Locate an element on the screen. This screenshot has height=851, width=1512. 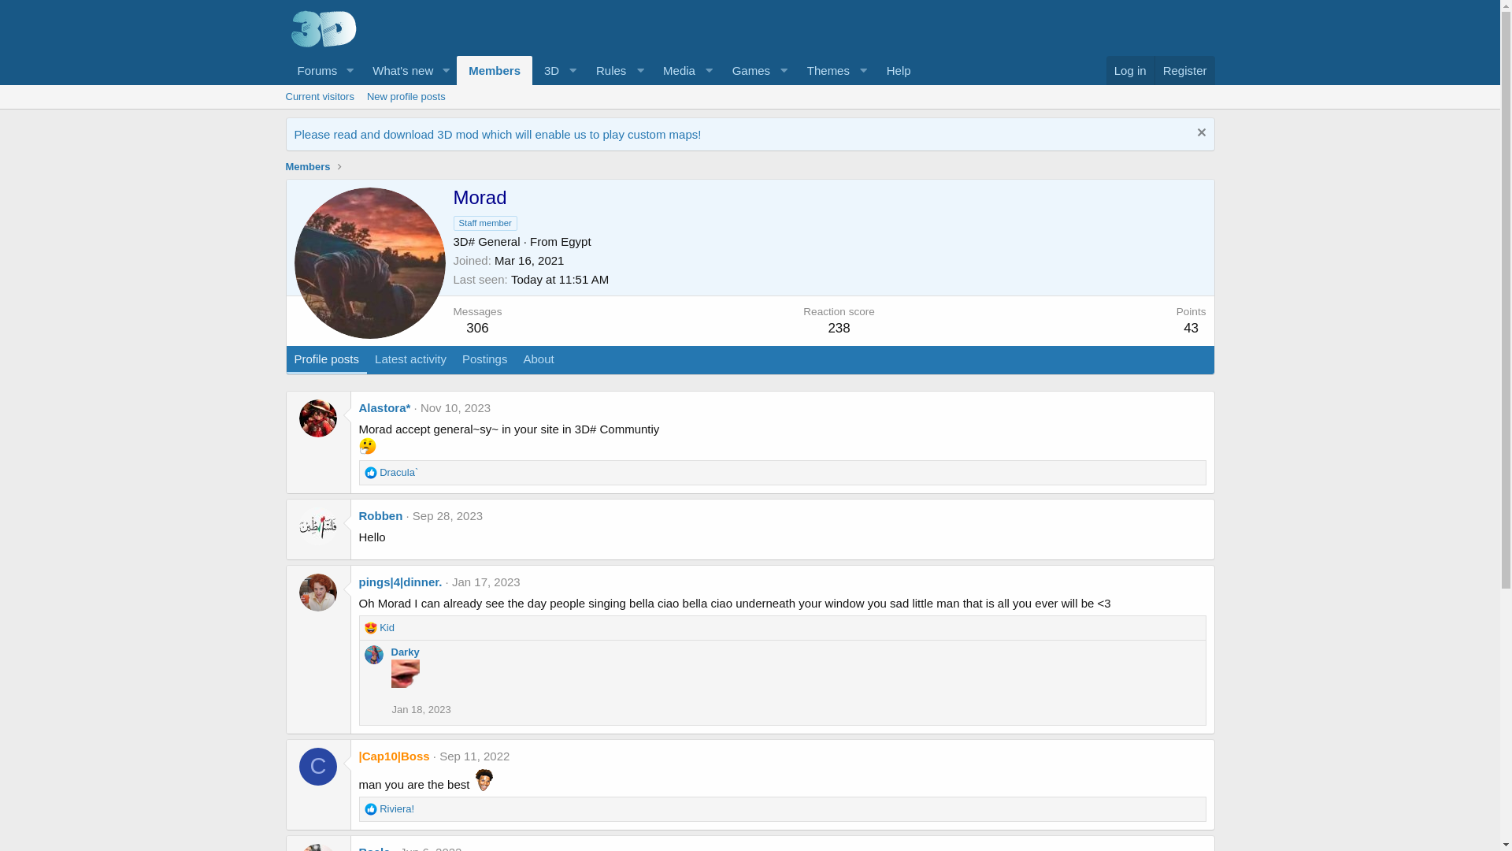
TriHard    TriHard is located at coordinates (484, 780).